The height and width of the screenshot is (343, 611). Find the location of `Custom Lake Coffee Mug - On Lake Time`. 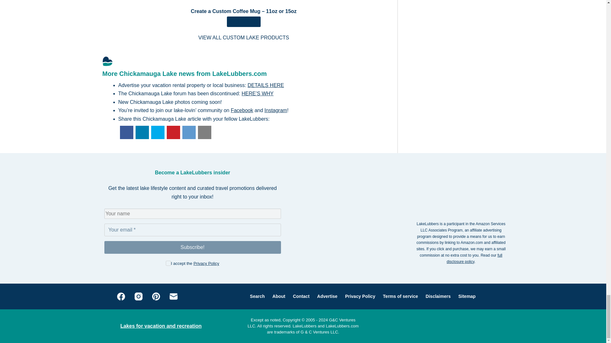

Custom Lake Coffee Mug - On Lake Time is located at coordinates (244, 22).